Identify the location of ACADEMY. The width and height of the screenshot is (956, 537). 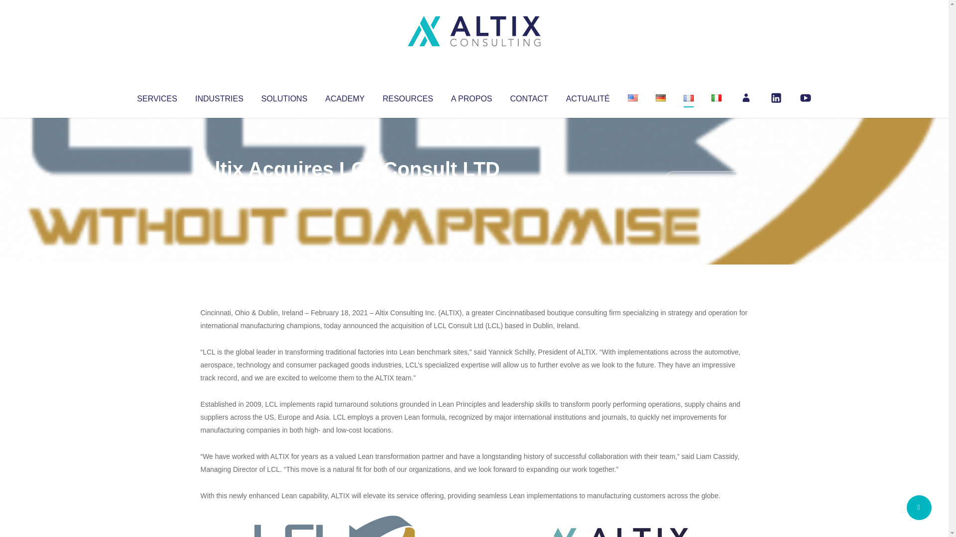
(345, 96).